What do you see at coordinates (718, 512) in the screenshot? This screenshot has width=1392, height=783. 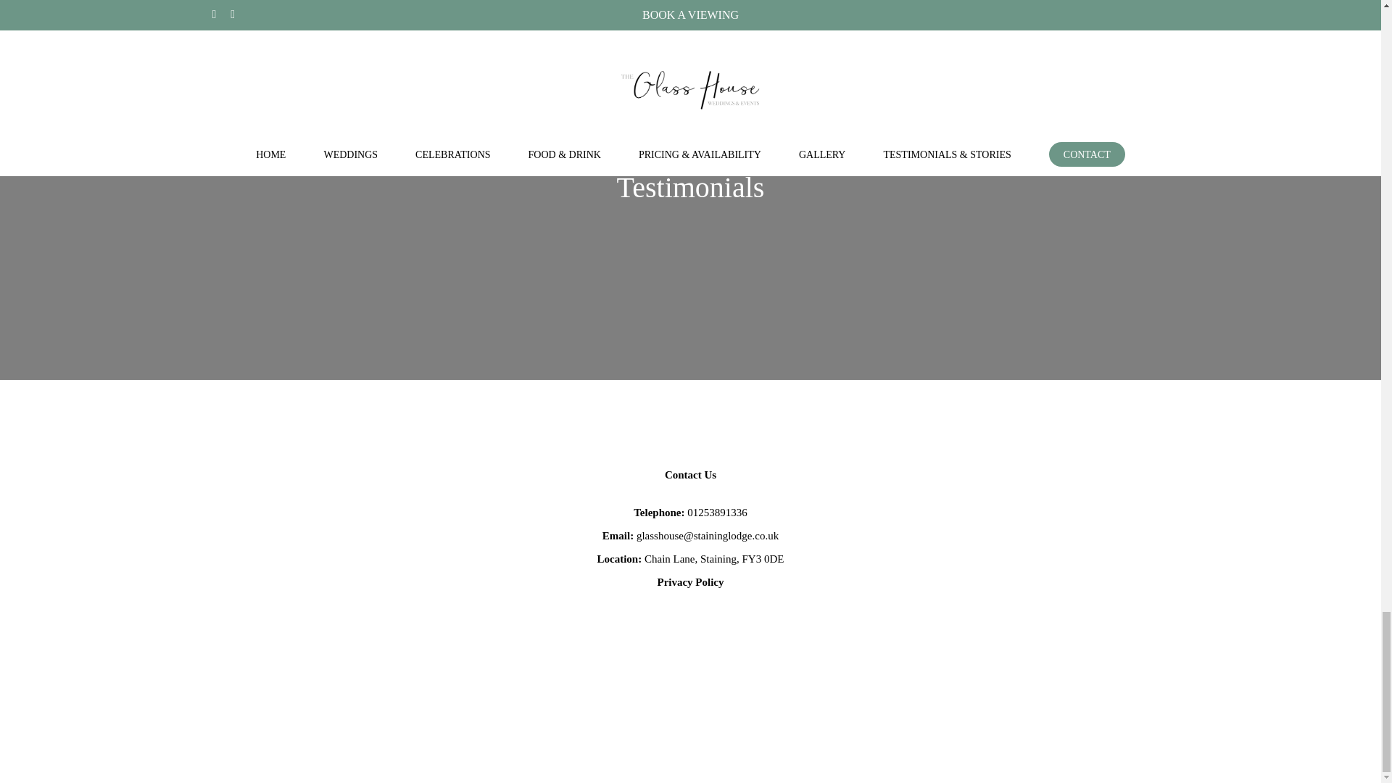 I see `01253891336` at bounding box center [718, 512].